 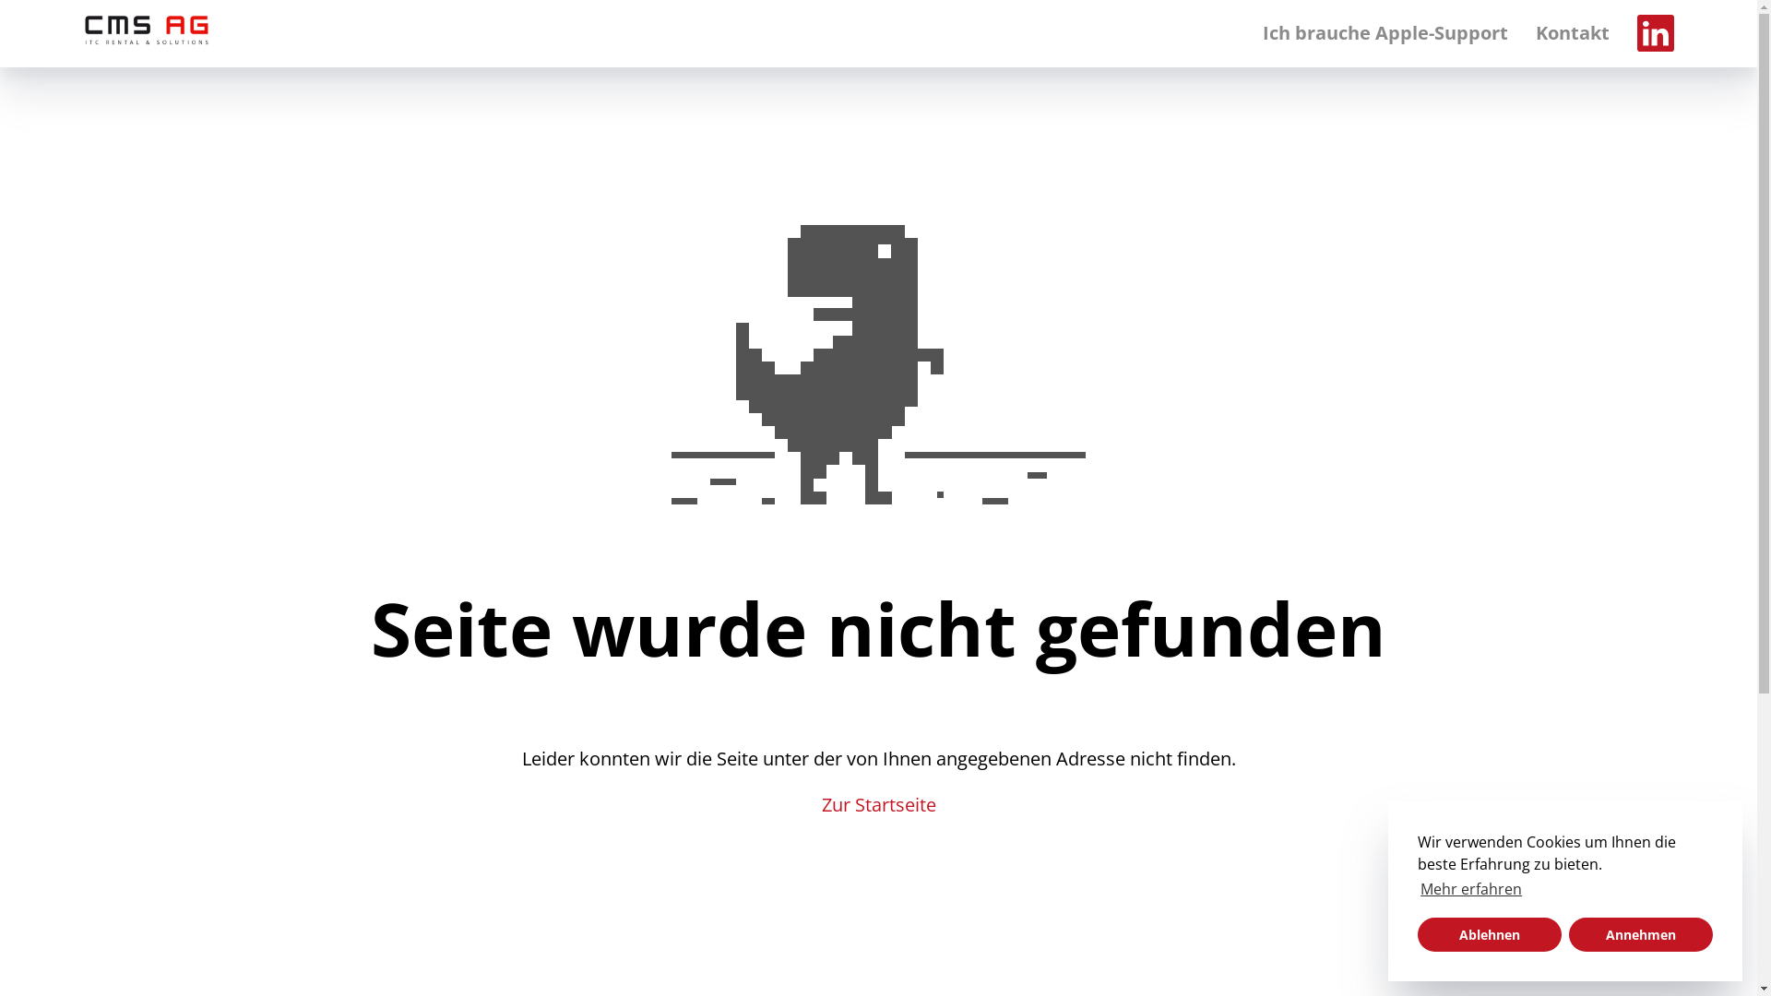 I want to click on Annehmen, so click(x=1641, y=935).